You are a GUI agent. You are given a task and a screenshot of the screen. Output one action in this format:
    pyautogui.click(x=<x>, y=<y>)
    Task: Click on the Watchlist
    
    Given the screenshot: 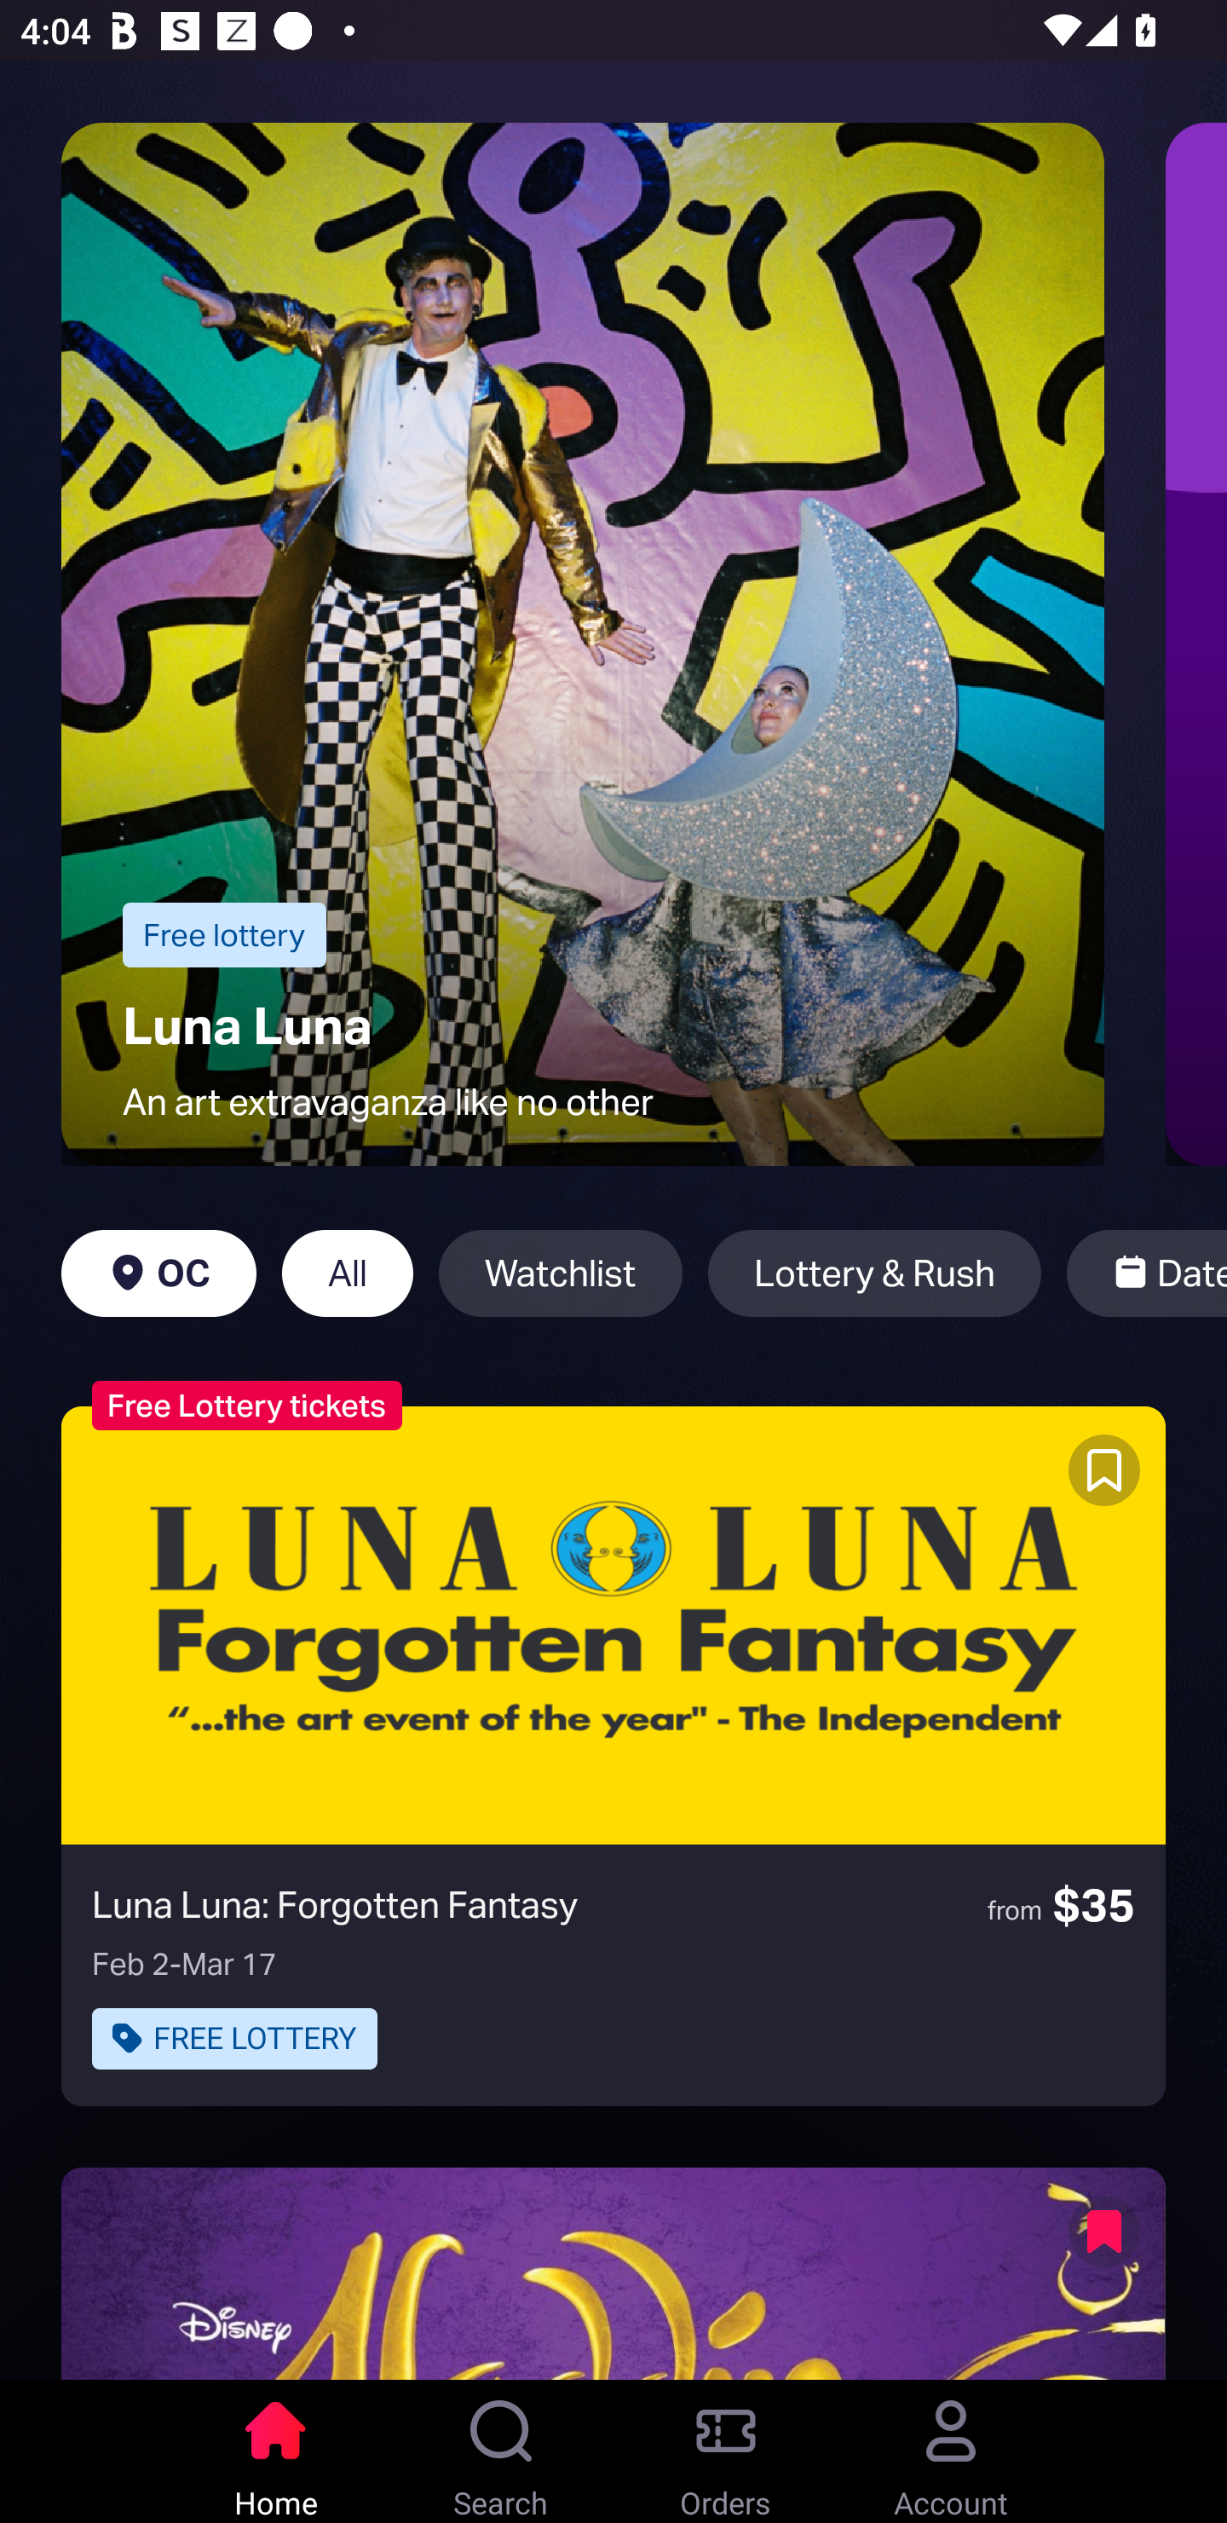 What is the action you would take?
    pyautogui.click(x=561, y=1273)
    